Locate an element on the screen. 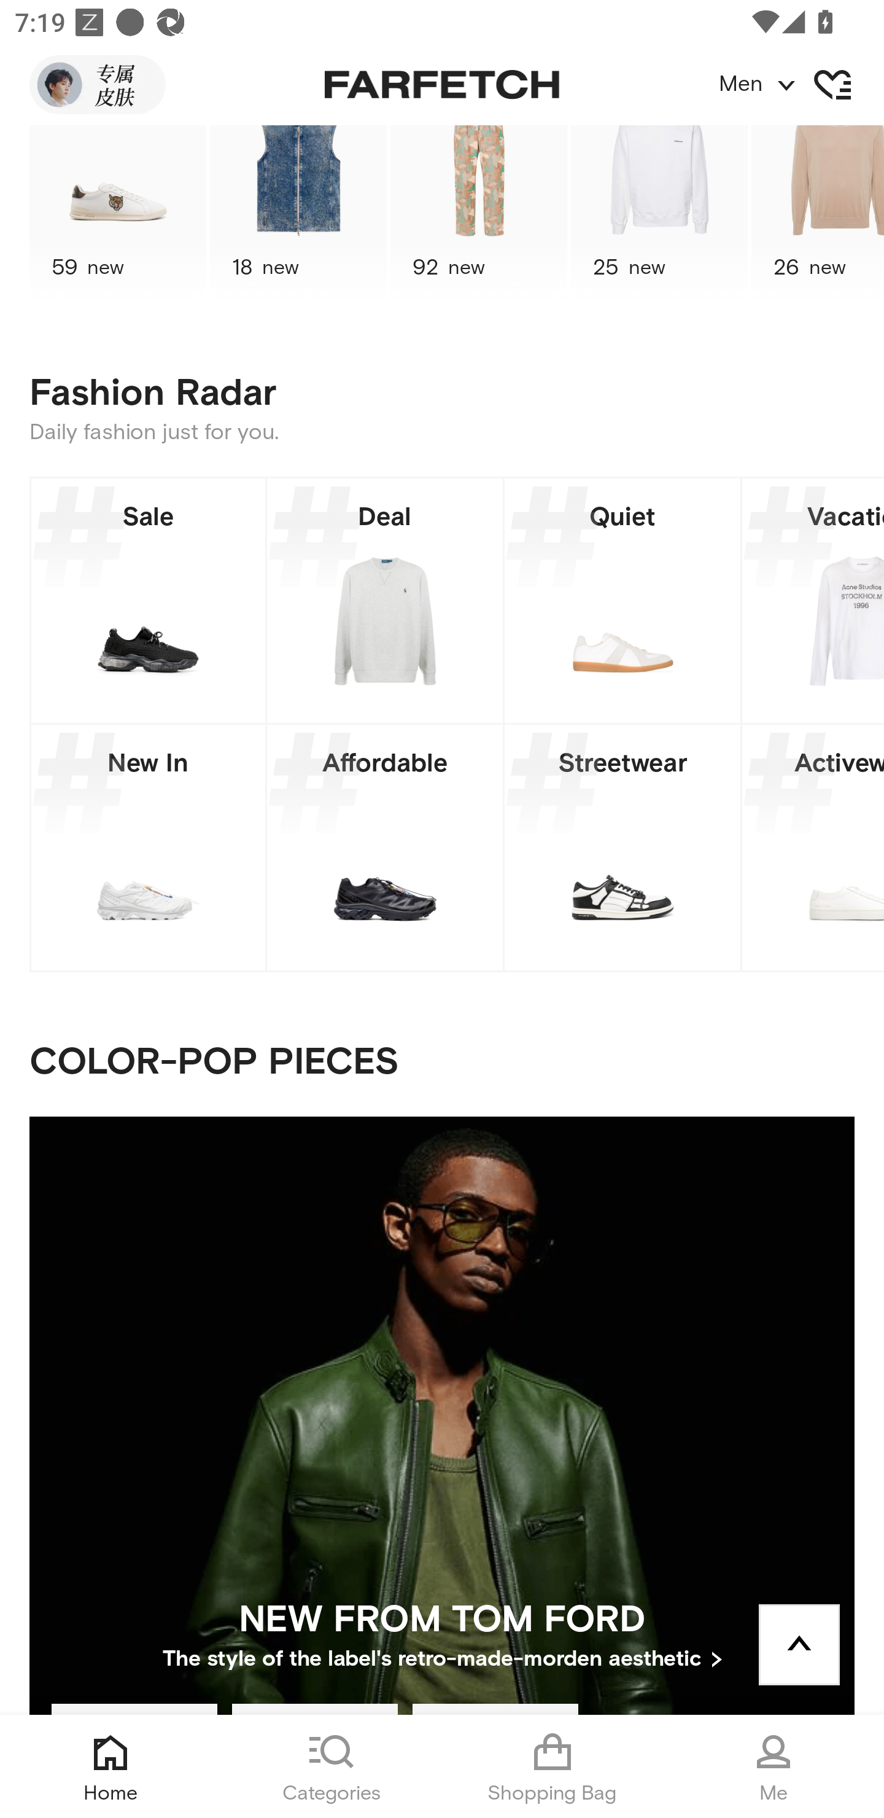 Image resolution: width=884 pixels, height=1818 pixels. Men is located at coordinates (801, 85).